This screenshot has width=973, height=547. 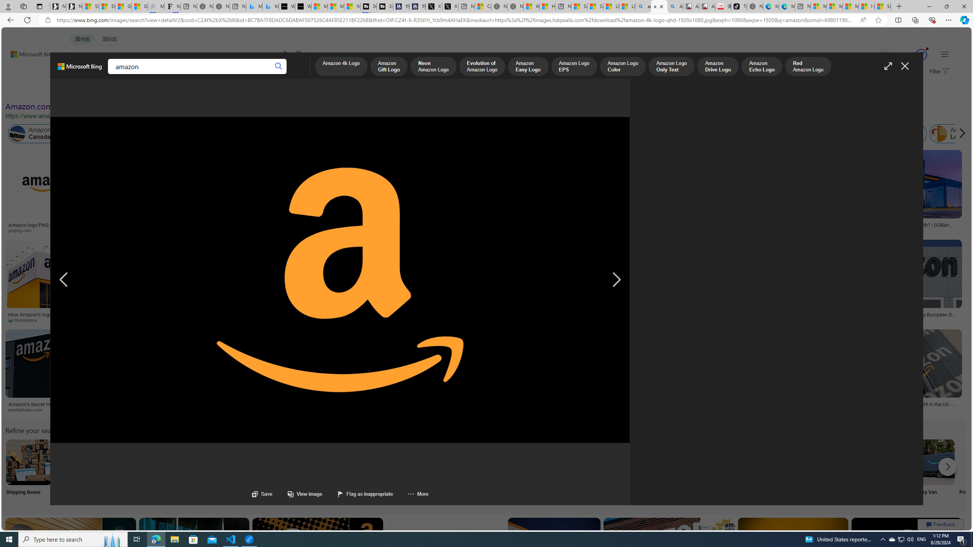 I want to click on Layout, so click(x=169, y=90).